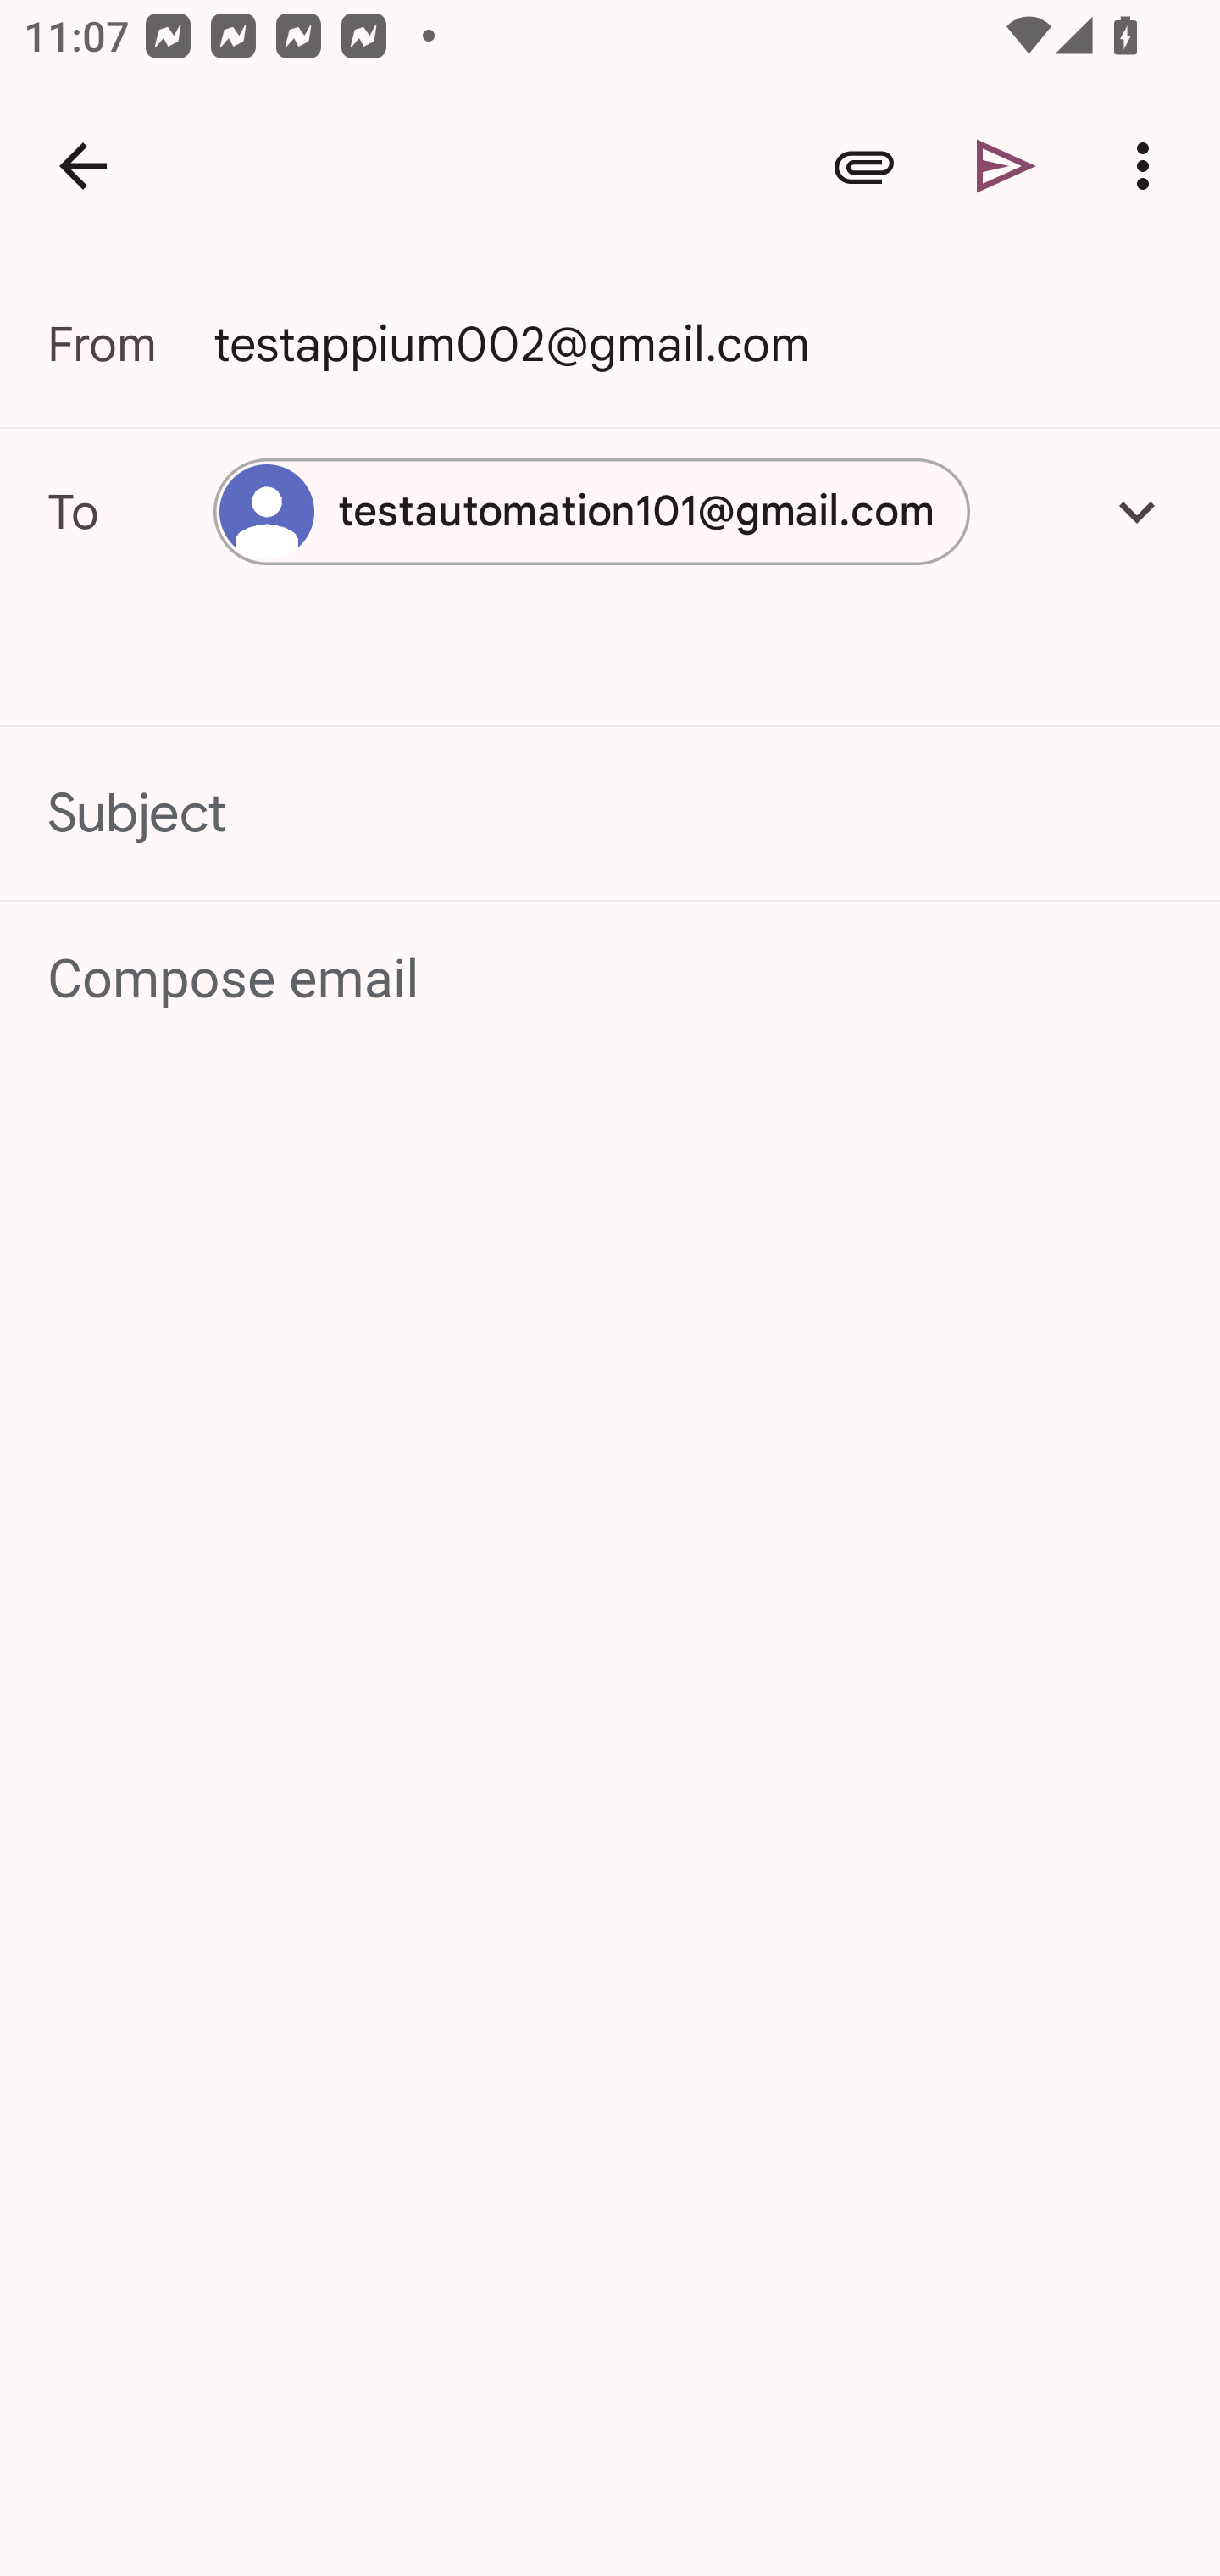 This screenshot has width=1220, height=2576. What do you see at coordinates (1149, 166) in the screenshot?
I see `More options` at bounding box center [1149, 166].